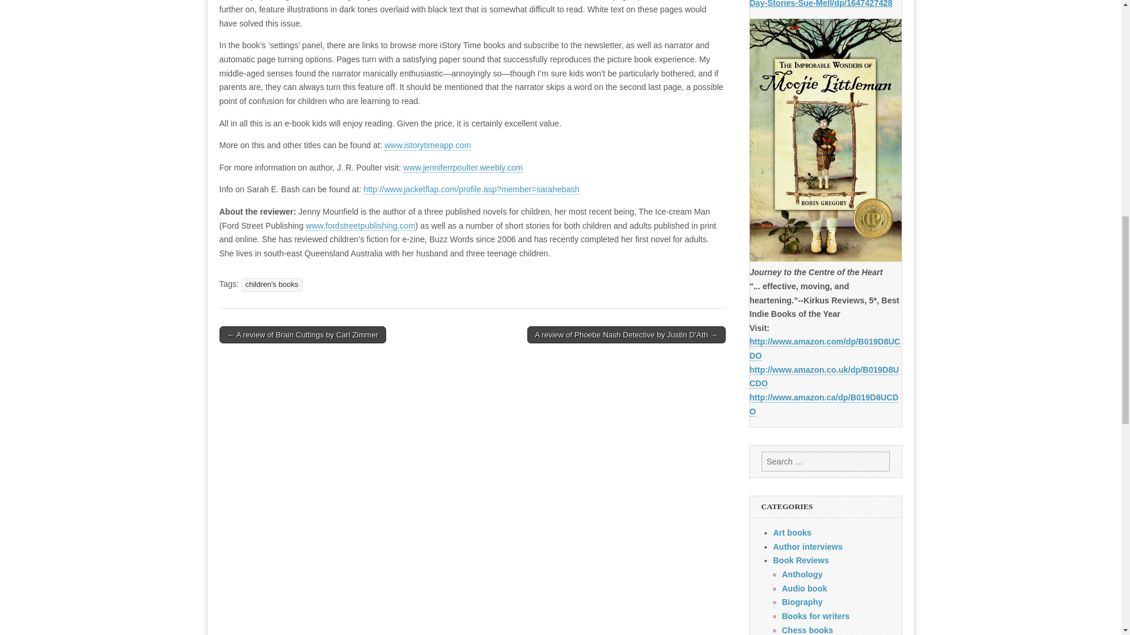 This screenshot has height=635, width=1130. Describe the element at coordinates (361, 226) in the screenshot. I see `www.fordstreetpublishing.com` at that location.